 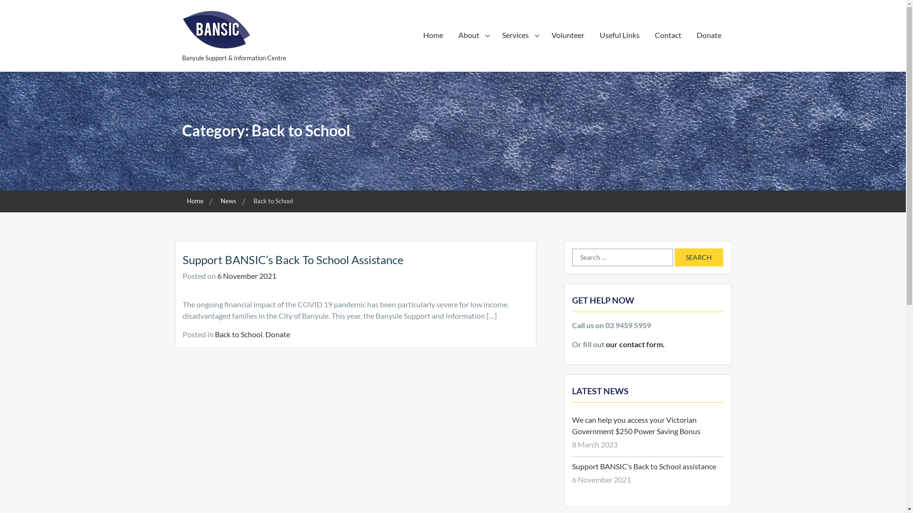 I want to click on our contact form., so click(x=635, y=344).